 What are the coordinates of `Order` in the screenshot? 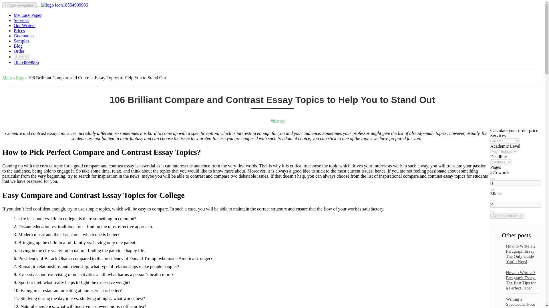 It's located at (19, 51).